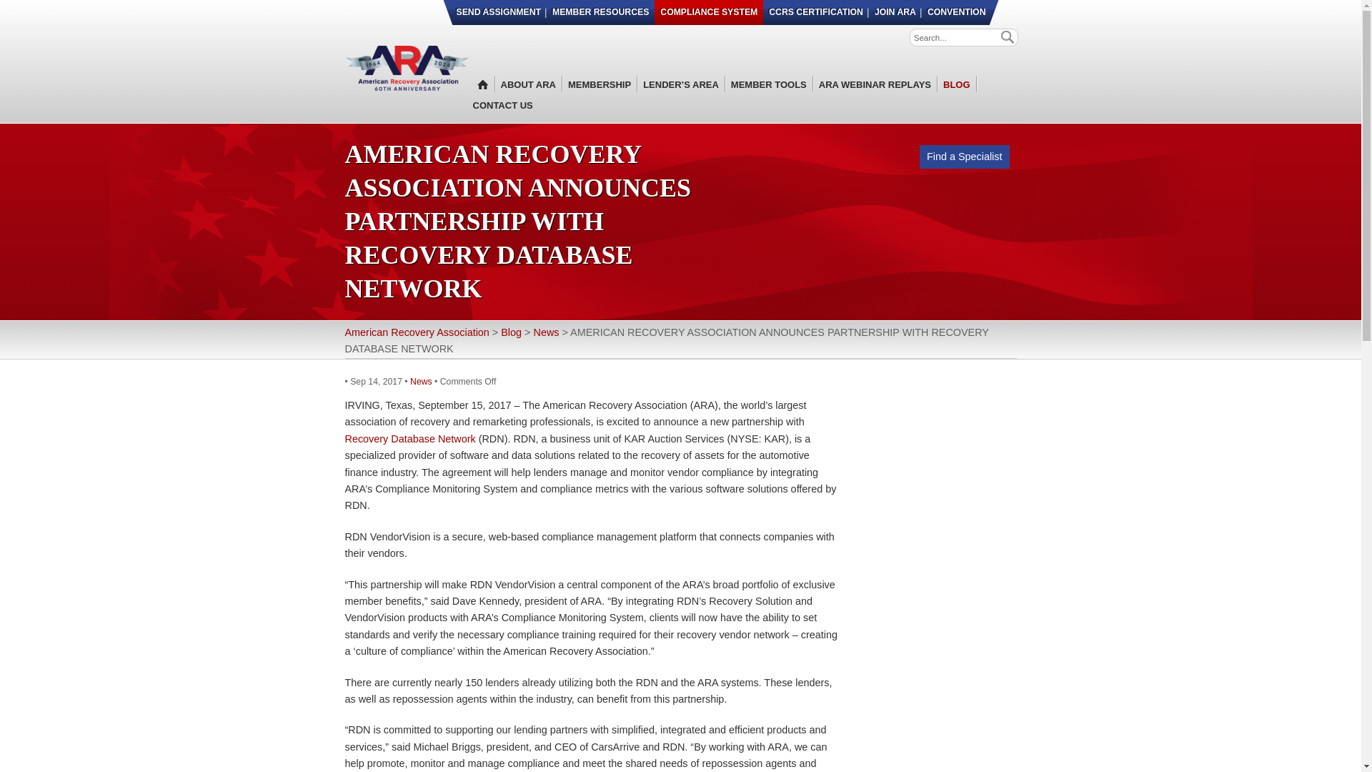 This screenshot has height=772, width=1372. I want to click on Go to Blog., so click(510, 332).